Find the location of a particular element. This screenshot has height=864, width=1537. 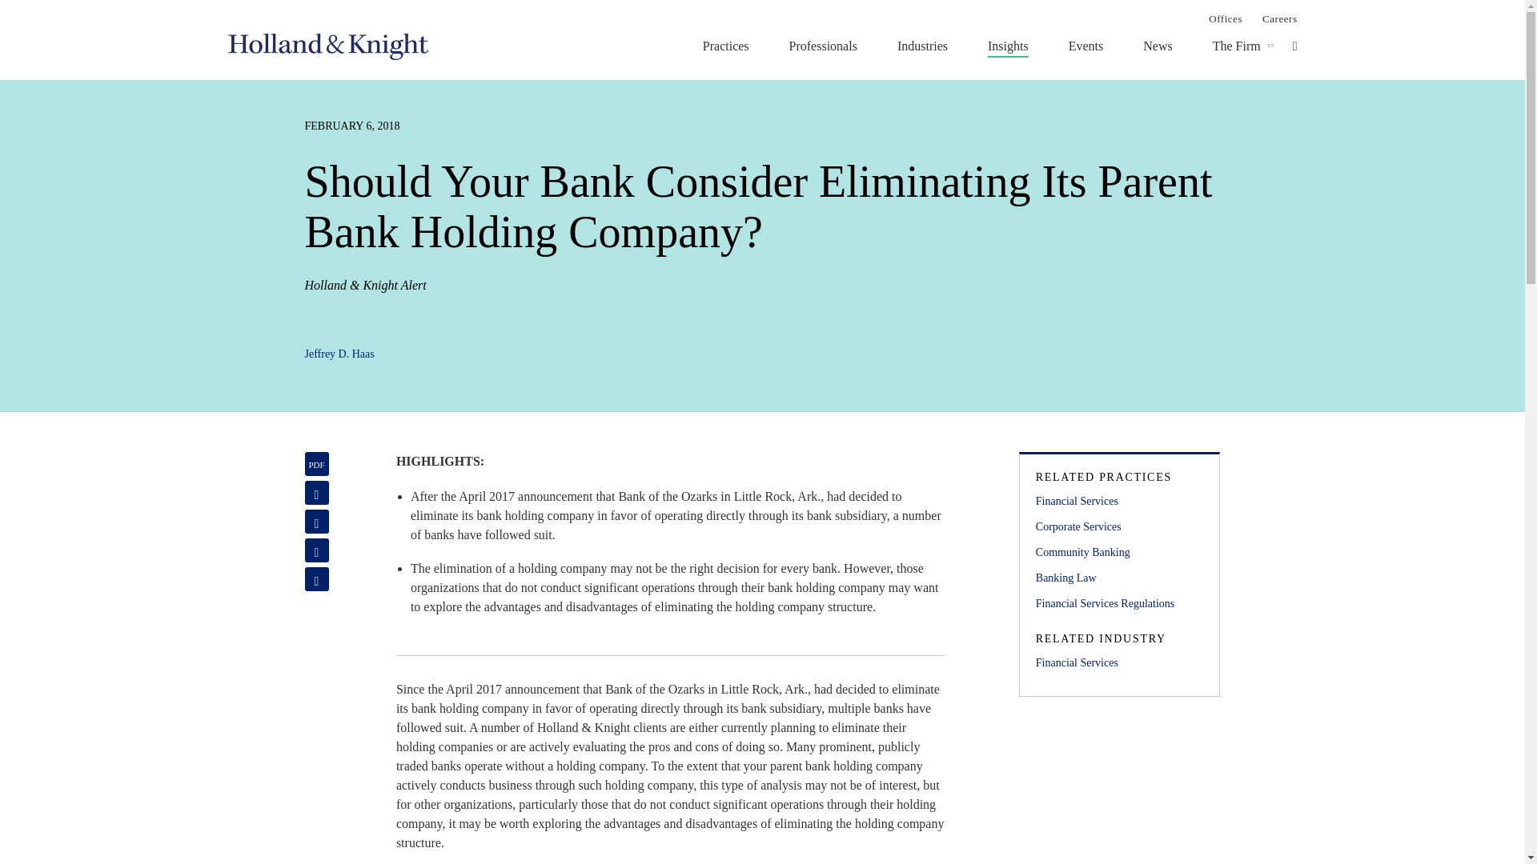

Events is located at coordinates (1086, 46).